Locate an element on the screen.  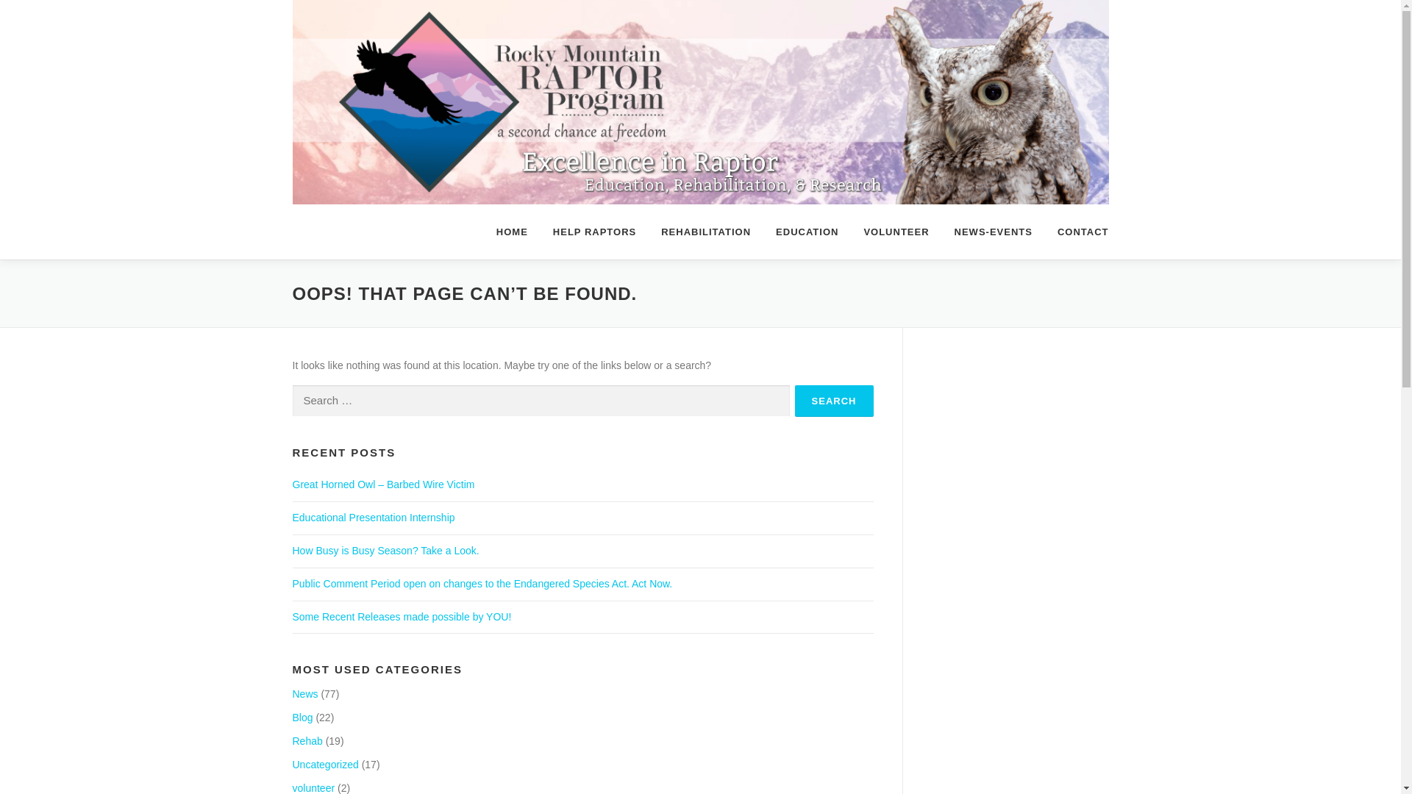
HELP RAPTORS is located at coordinates (594, 232).